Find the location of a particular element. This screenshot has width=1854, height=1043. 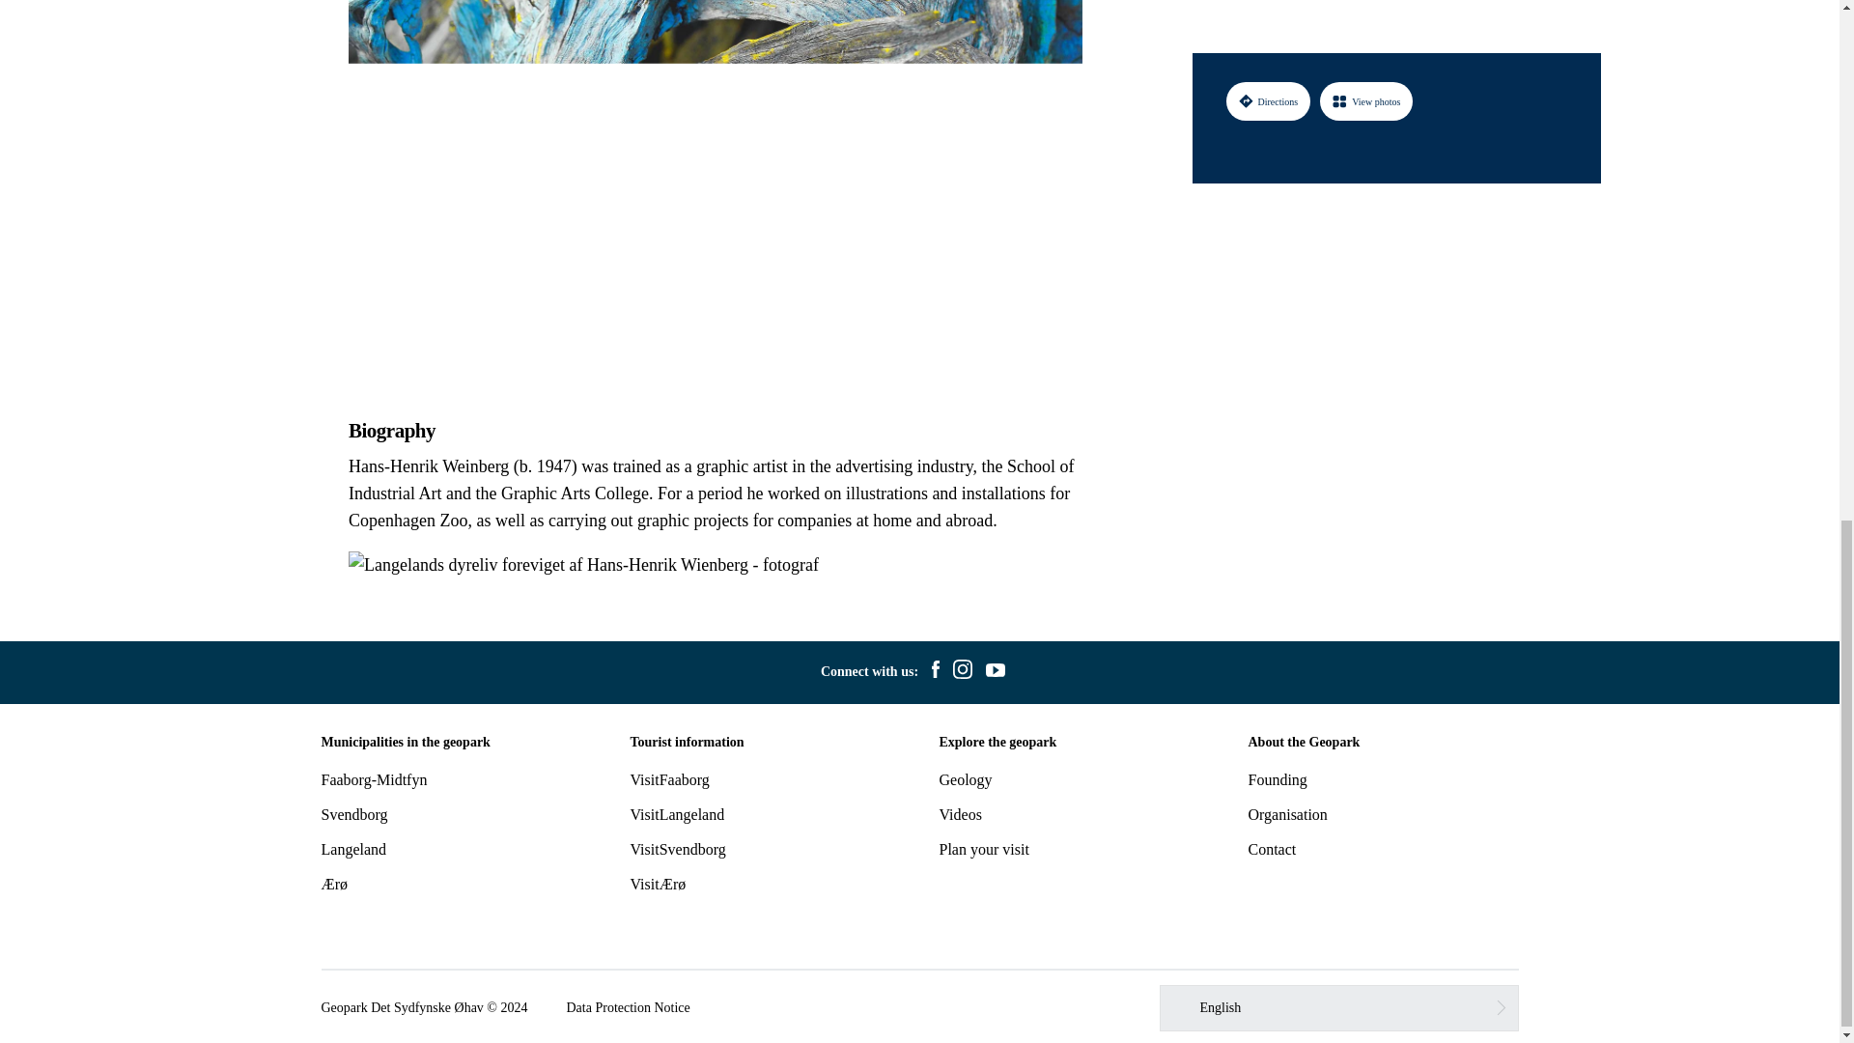

facebook is located at coordinates (935, 672).